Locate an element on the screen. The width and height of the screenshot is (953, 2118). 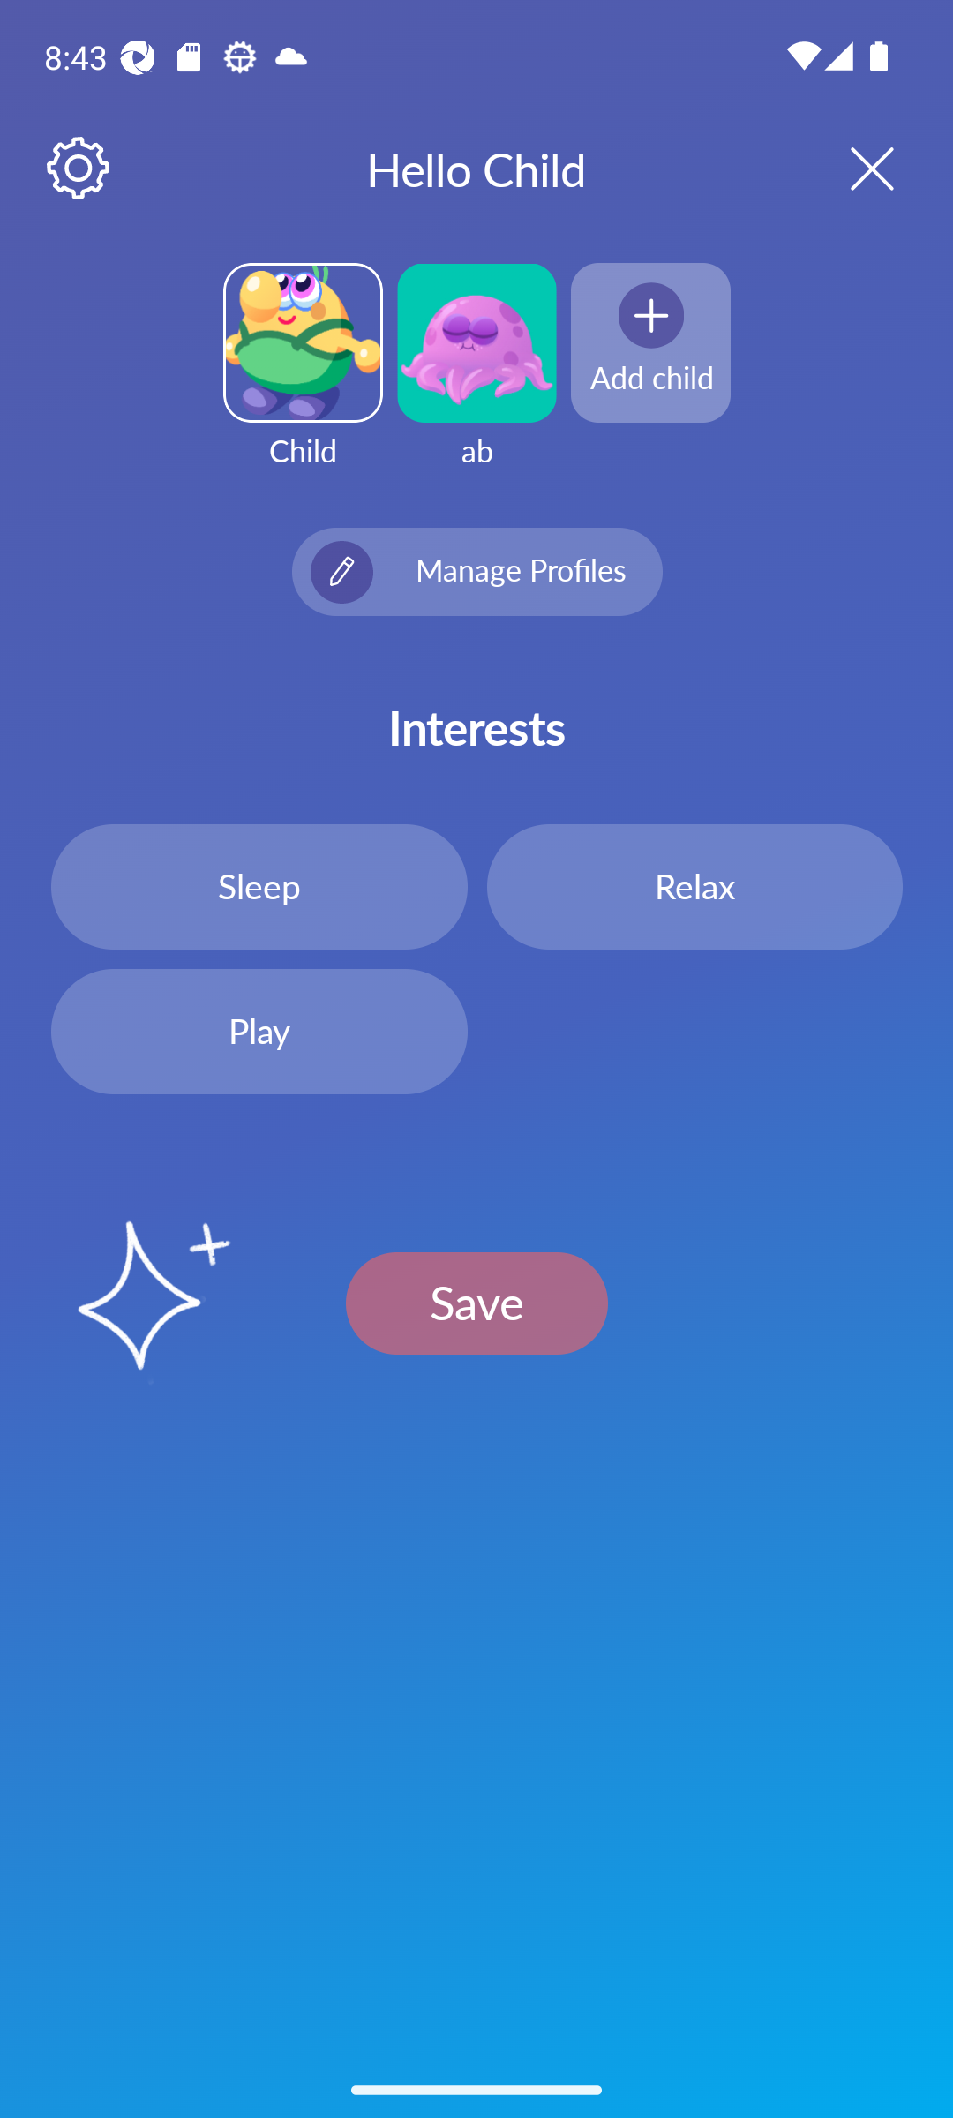
Play is located at coordinates (259, 1033).